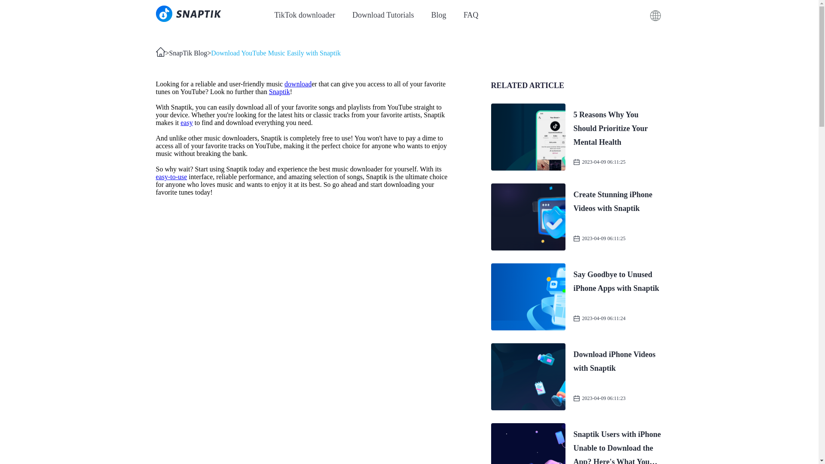 This screenshot has width=825, height=464. I want to click on Snaptik, so click(383, 15).